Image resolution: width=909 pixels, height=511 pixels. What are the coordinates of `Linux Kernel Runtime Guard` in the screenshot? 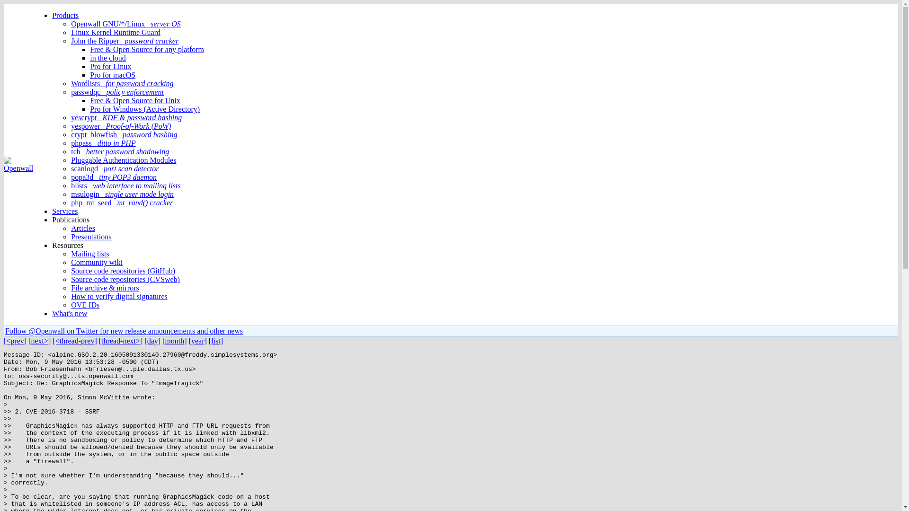 It's located at (116, 32).